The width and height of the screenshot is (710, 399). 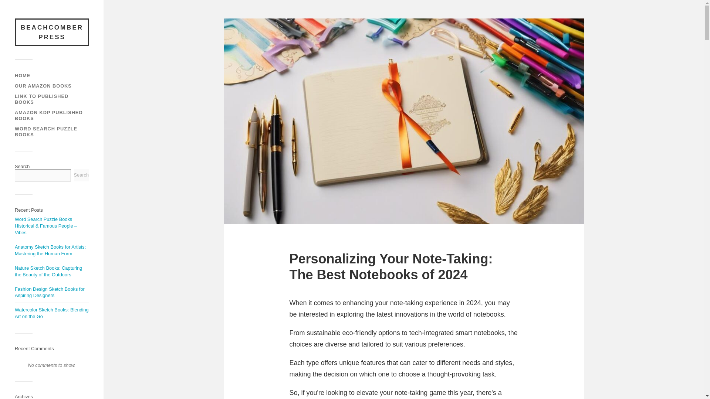 I want to click on Watercolor Sketch Books: Blending Art on the Go, so click(x=52, y=313).